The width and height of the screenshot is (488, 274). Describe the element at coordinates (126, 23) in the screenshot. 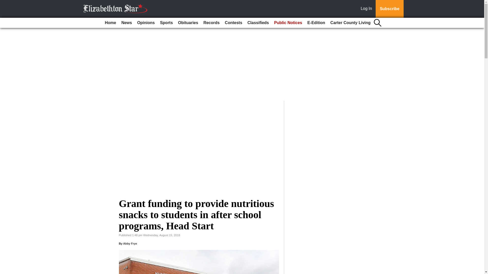

I see `News` at that location.